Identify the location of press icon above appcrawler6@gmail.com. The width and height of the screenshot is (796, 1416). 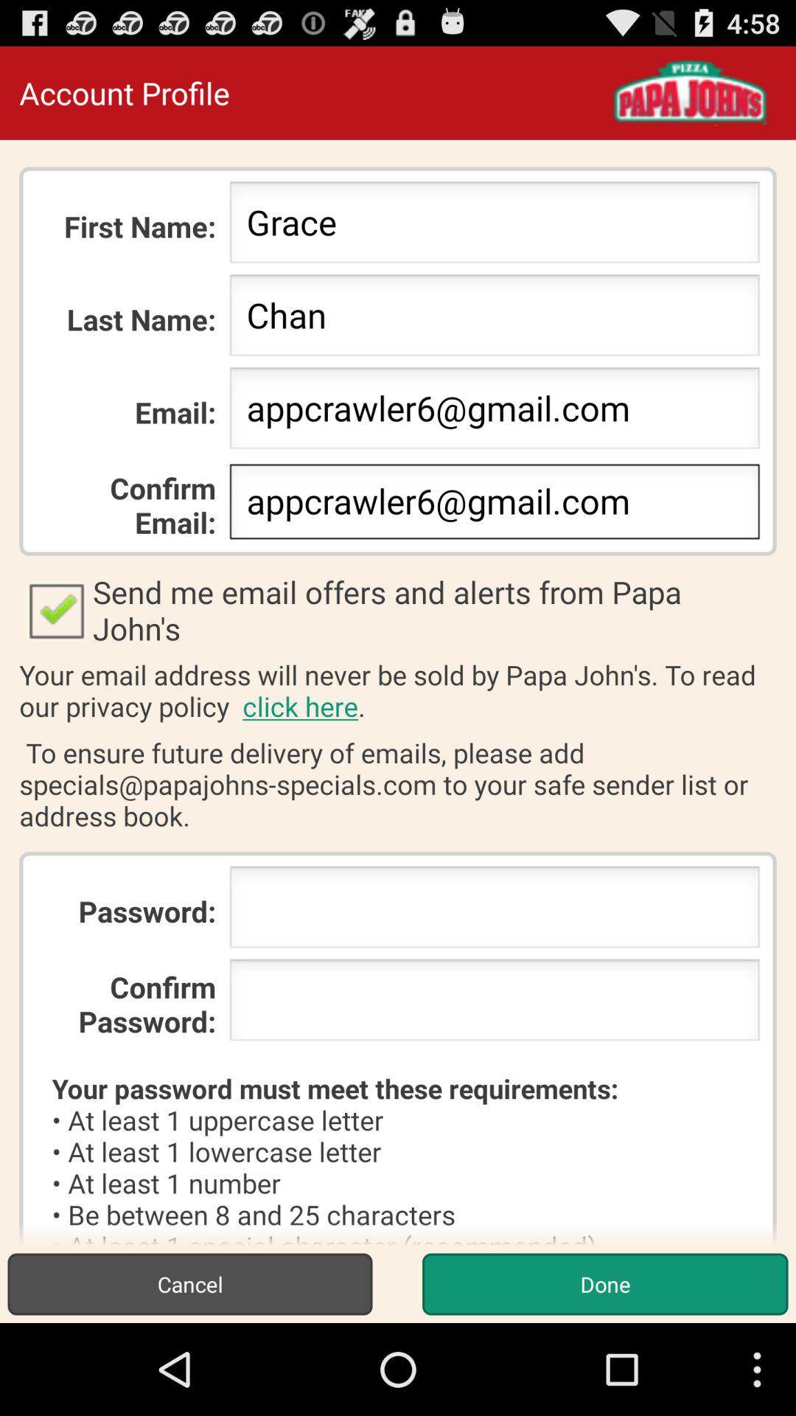
(494, 319).